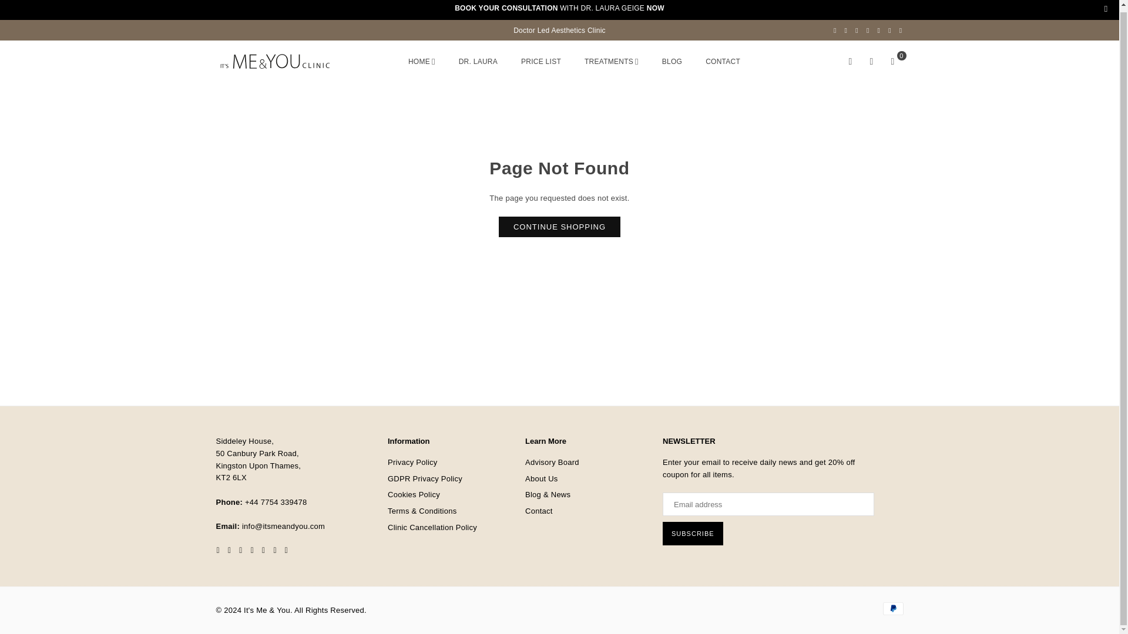  I want to click on HOME, so click(422, 61).